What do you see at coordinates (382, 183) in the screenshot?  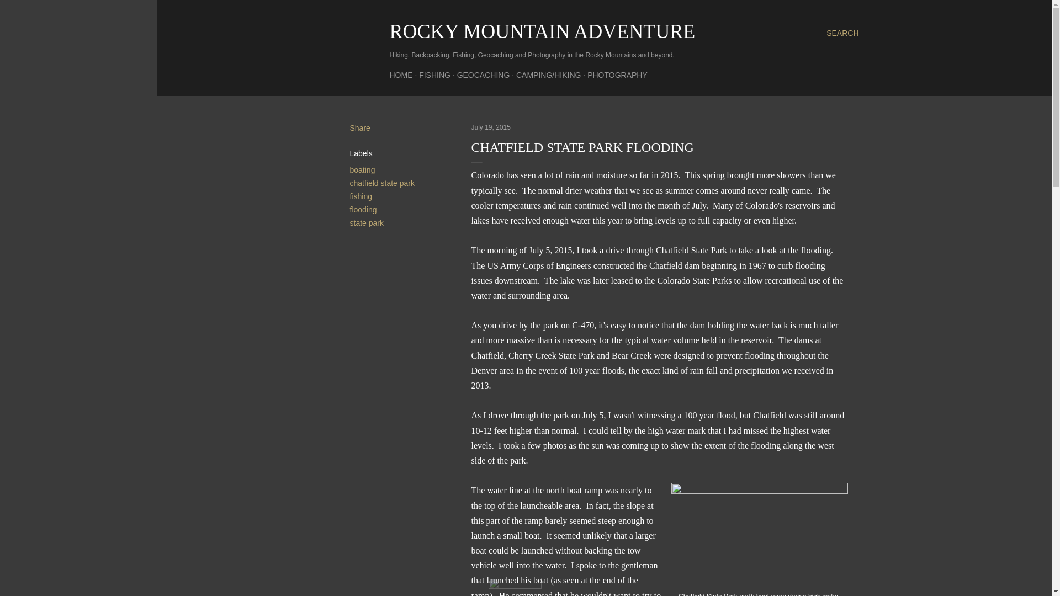 I see `chatfield state park` at bounding box center [382, 183].